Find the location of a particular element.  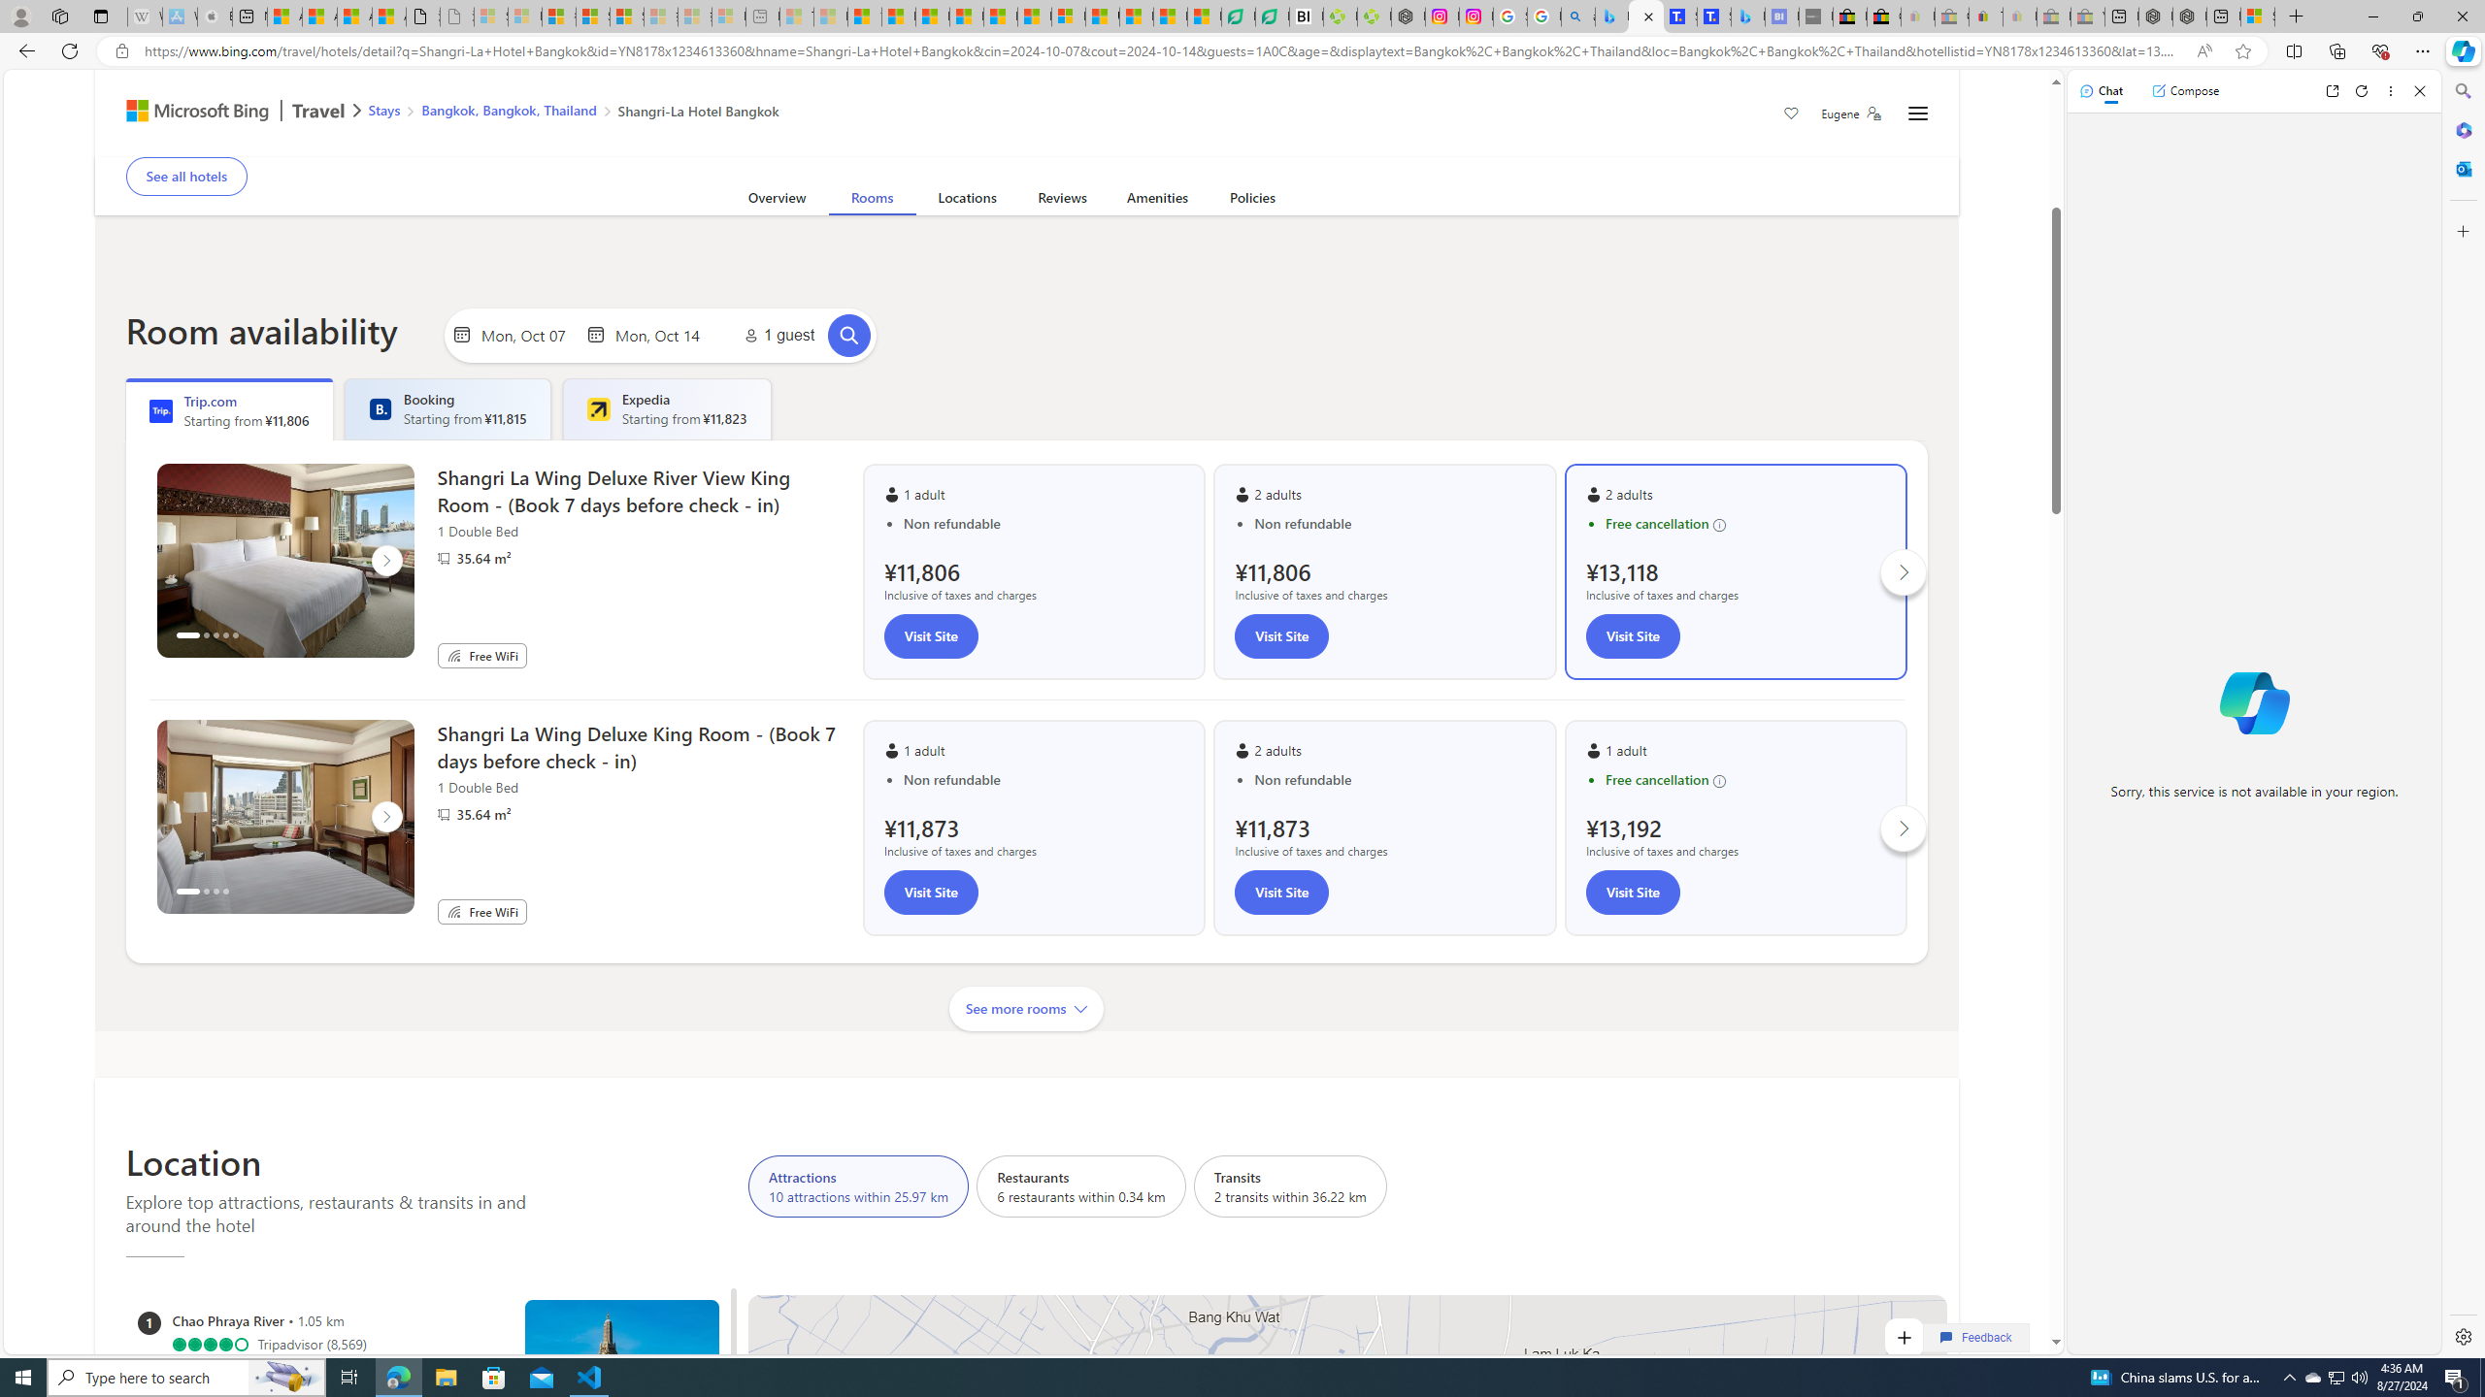

Safety in Our Products - Google Safety Center is located at coordinates (1510, 16).